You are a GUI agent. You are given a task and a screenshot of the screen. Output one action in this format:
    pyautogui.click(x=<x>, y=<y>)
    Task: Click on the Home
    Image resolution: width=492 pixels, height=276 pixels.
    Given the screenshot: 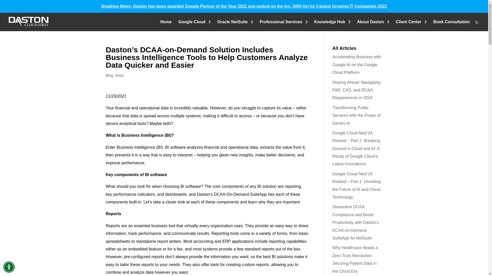 What is the action you would take?
    pyautogui.click(x=166, y=26)
    